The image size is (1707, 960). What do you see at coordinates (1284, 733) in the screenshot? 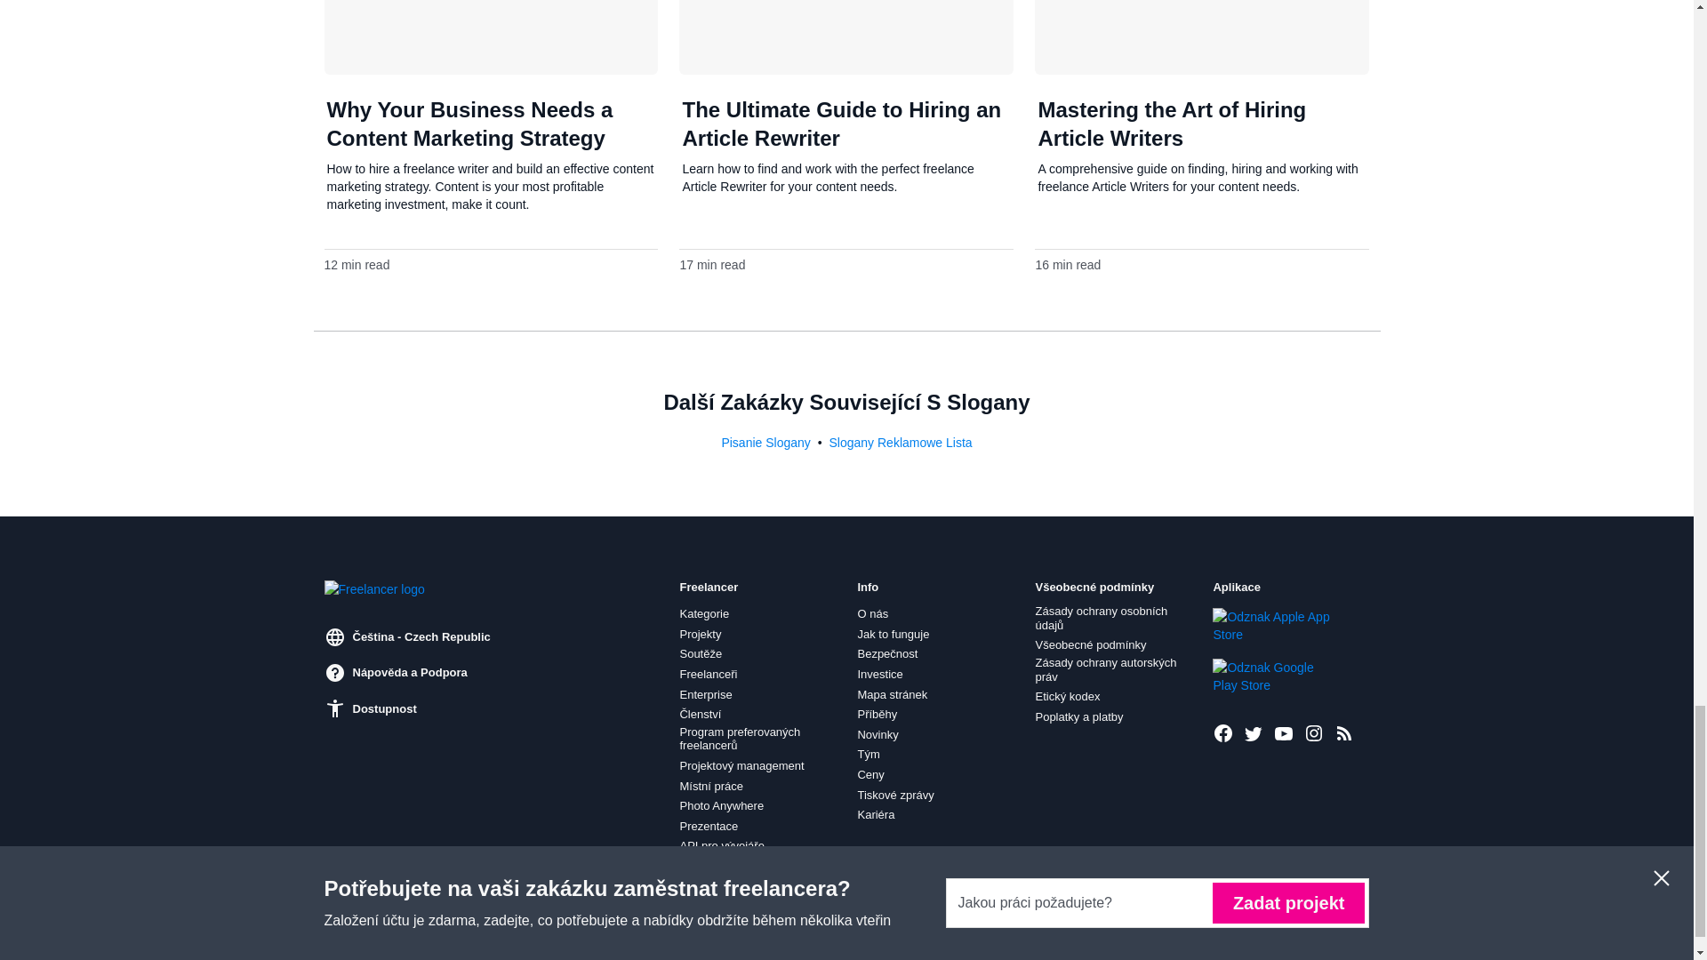
I see `Freelancer na Youtube` at bounding box center [1284, 733].